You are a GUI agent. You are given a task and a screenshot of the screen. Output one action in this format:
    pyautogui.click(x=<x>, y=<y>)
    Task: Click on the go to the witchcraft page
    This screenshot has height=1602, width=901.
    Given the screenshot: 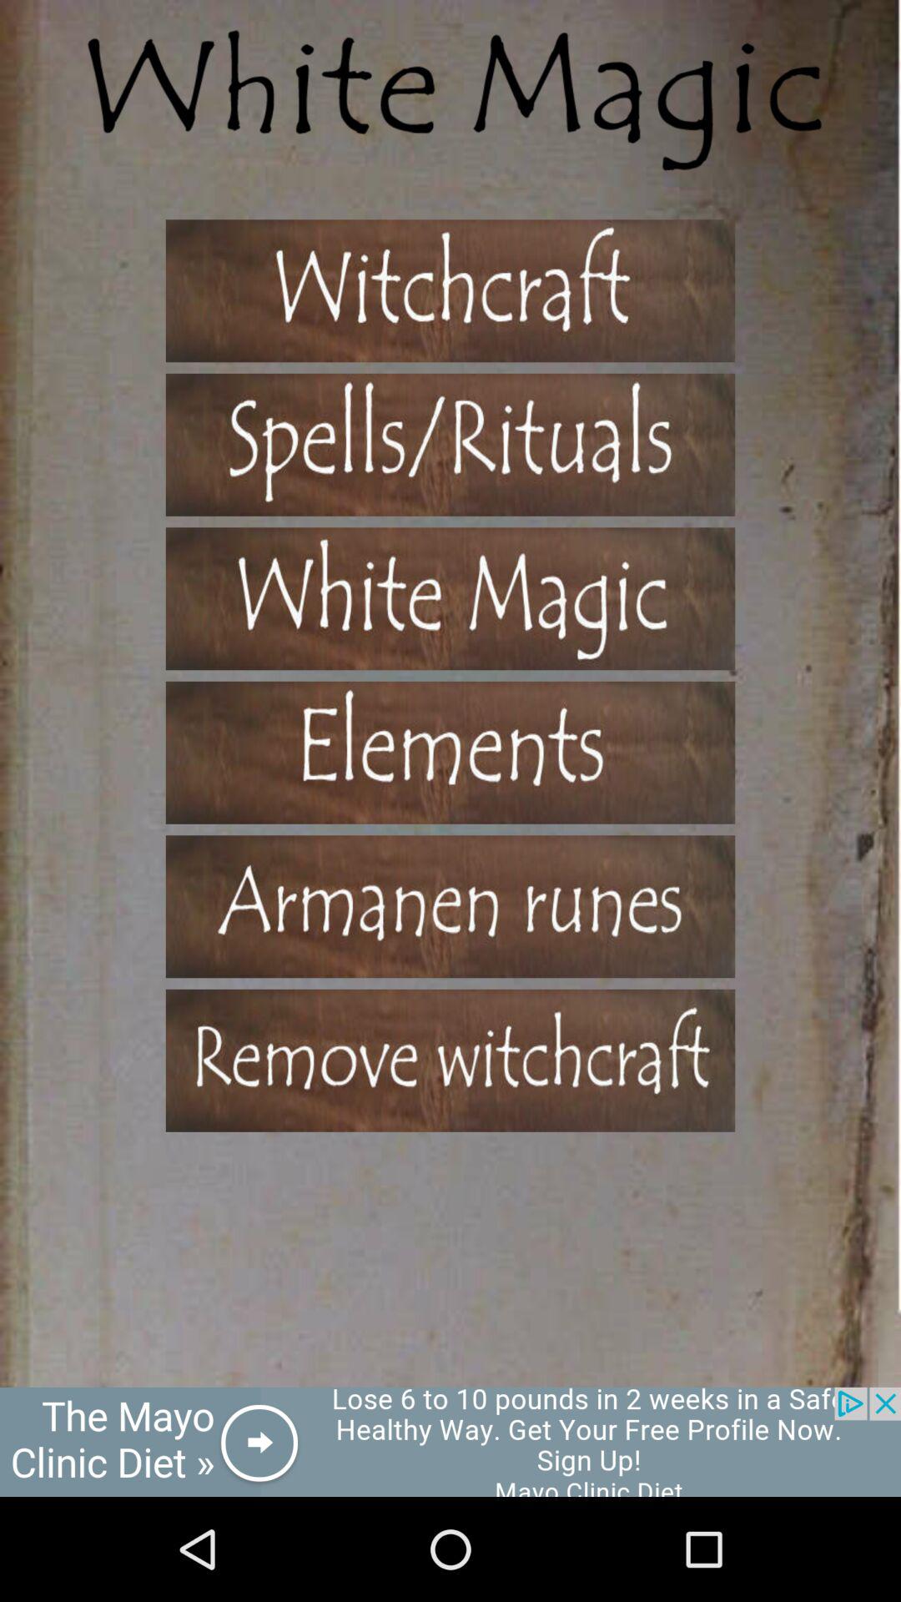 What is the action you would take?
    pyautogui.click(x=450, y=290)
    